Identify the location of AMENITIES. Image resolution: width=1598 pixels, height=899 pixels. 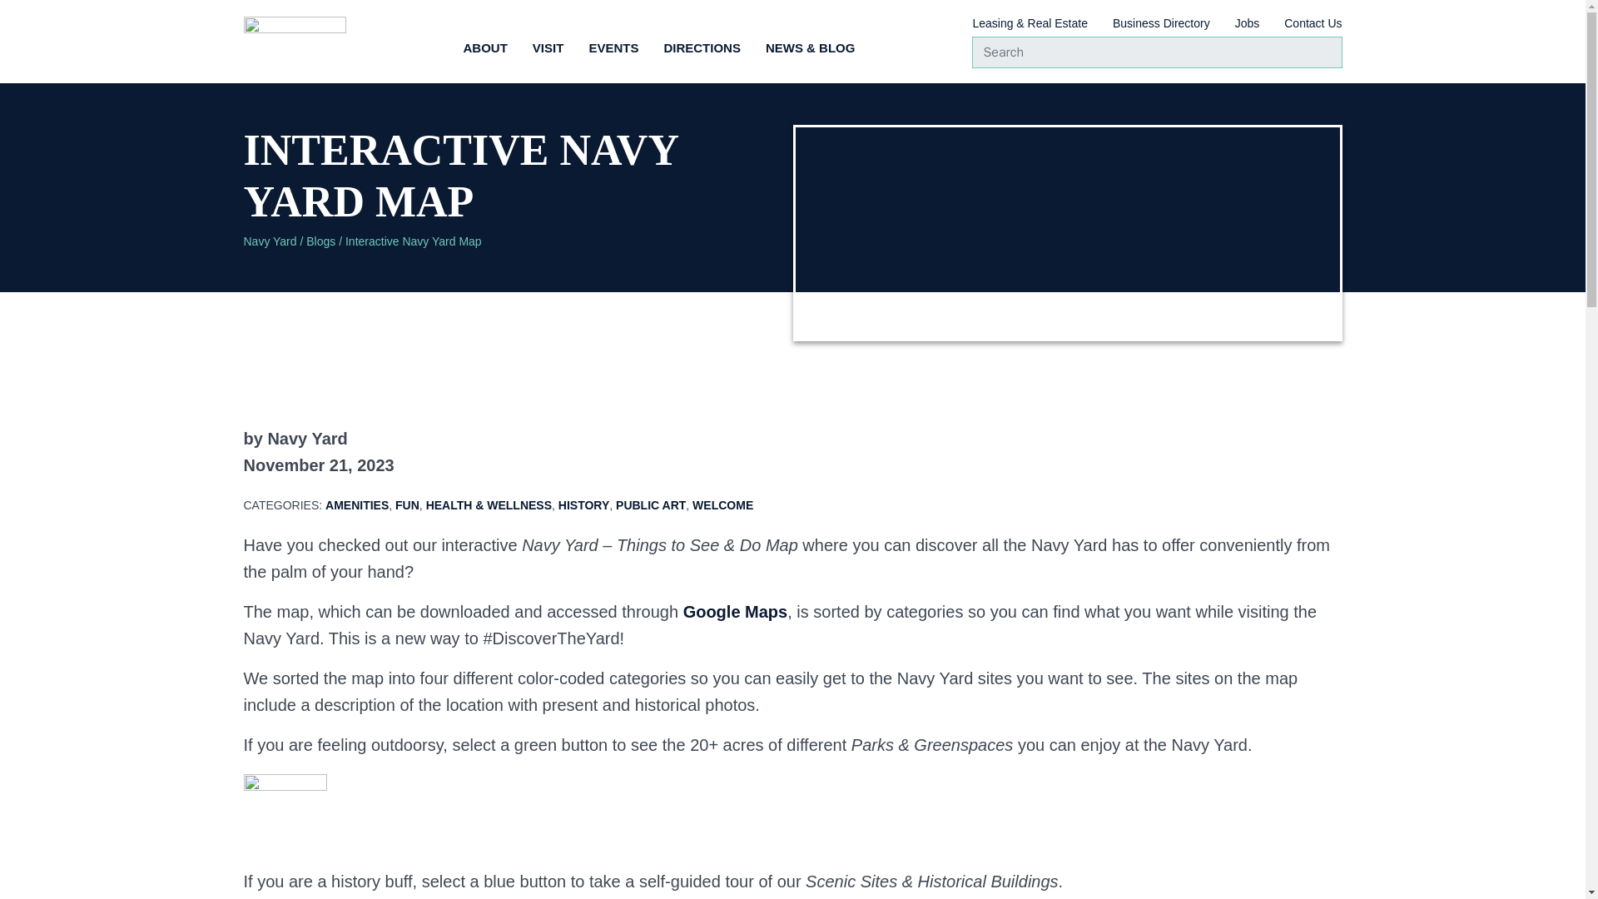
(356, 504).